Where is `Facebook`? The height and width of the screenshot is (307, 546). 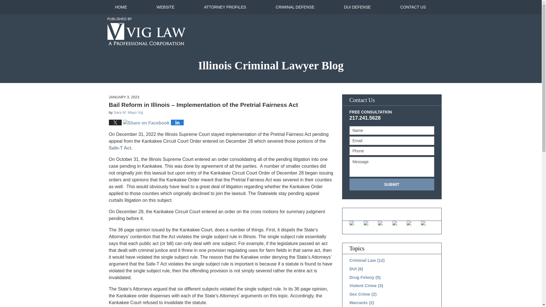 Facebook is located at coordinates (356, 223).